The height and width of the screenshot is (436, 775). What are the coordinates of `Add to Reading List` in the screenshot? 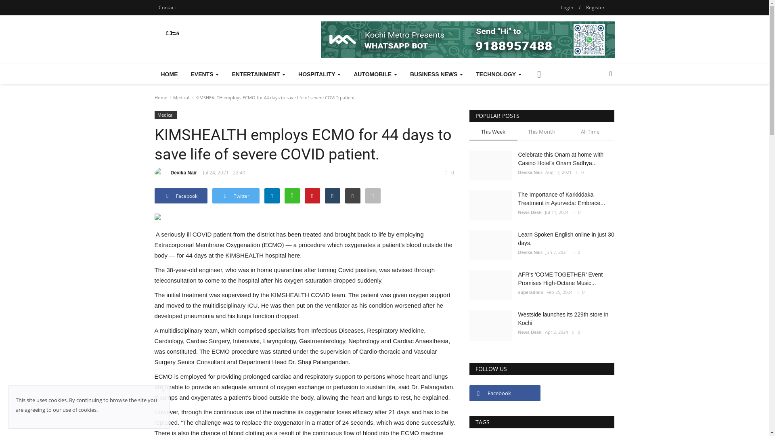 It's located at (373, 195).